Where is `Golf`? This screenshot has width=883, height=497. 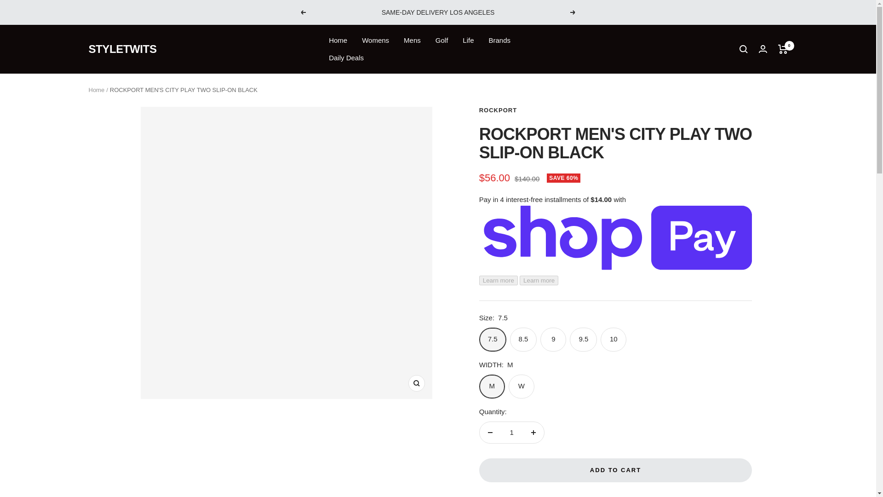
Golf is located at coordinates (441, 40).